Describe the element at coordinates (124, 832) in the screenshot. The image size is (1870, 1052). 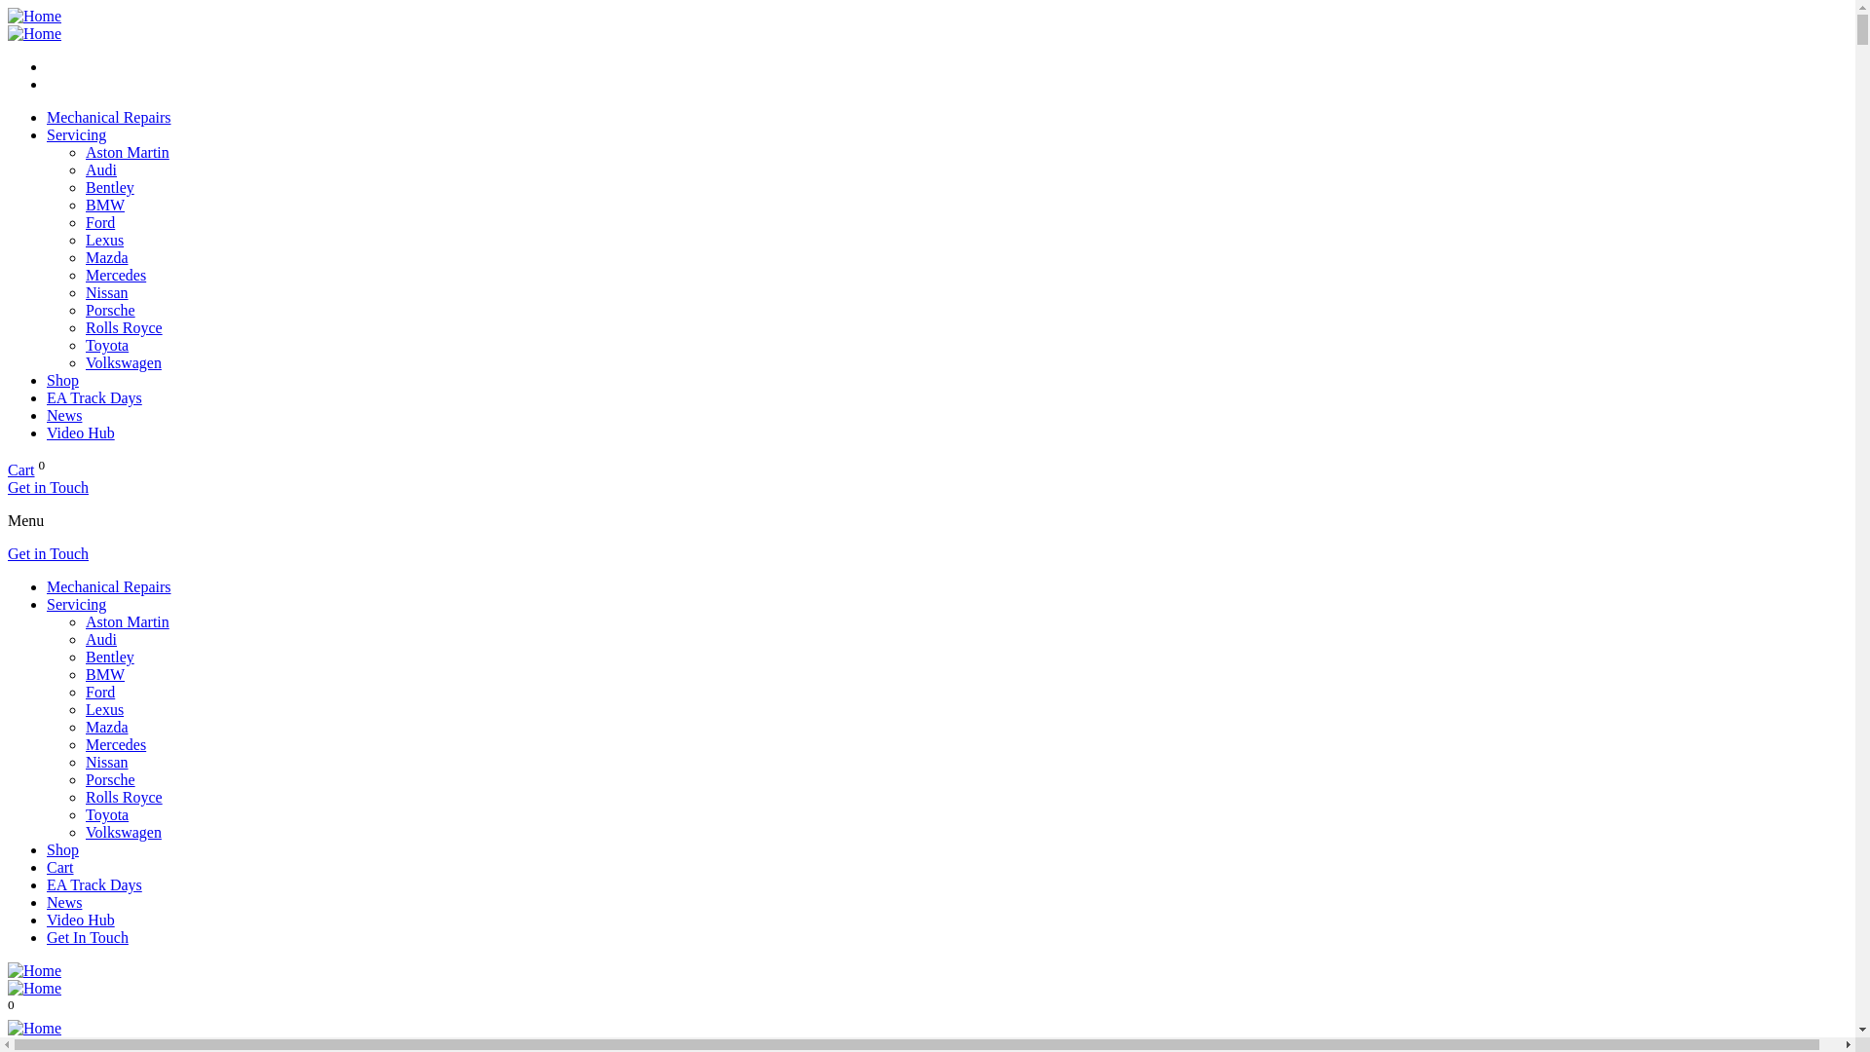
I see `Volkswagen` at that location.